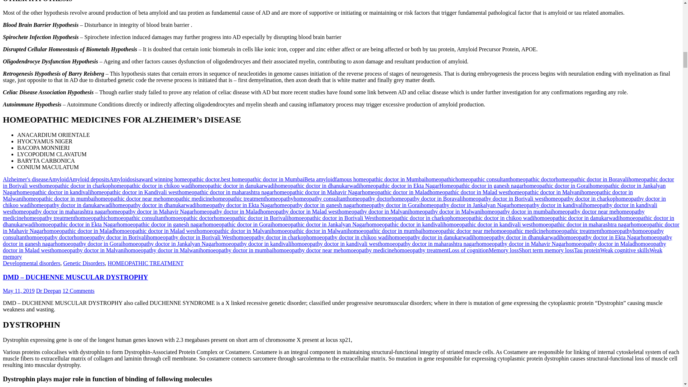  I want to click on homeopathic, so click(441, 179).